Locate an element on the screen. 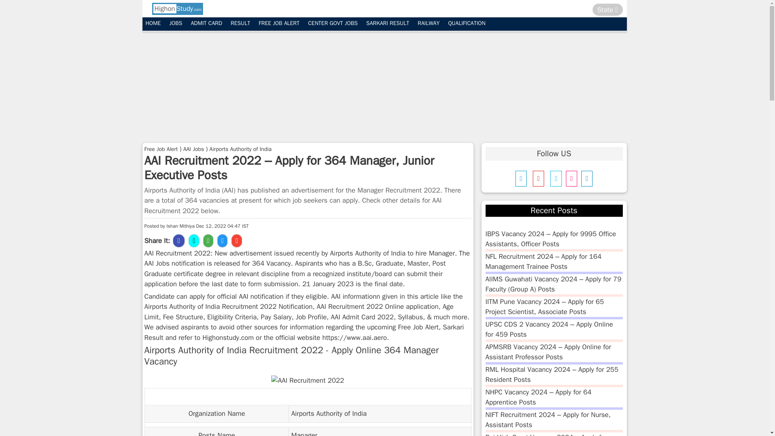 The height and width of the screenshot is (436, 775). HOME is located at coordinates (153, 23).